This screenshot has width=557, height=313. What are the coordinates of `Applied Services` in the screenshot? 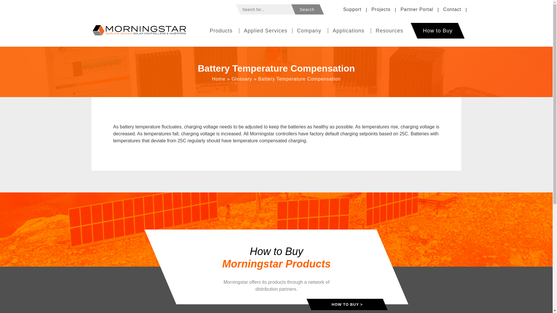 It's located at (266, 31).